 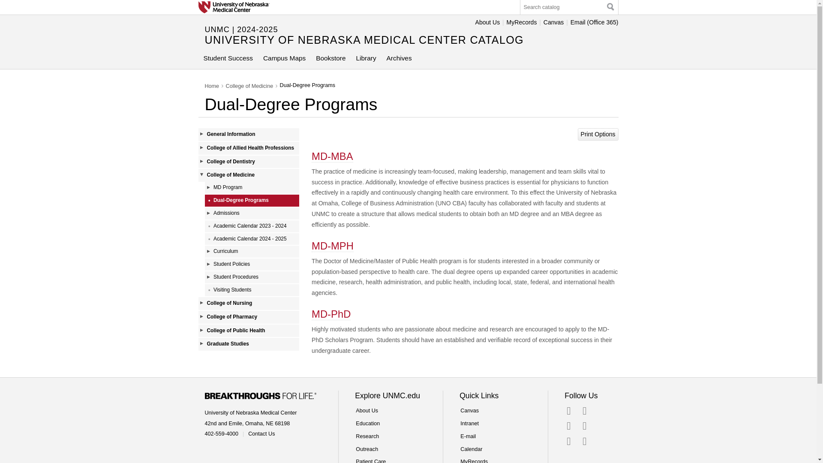 What do you see at coordinates (248, 317) in the screenshot?
I see `College of Pharmacy` at bounding box center [248, 317].